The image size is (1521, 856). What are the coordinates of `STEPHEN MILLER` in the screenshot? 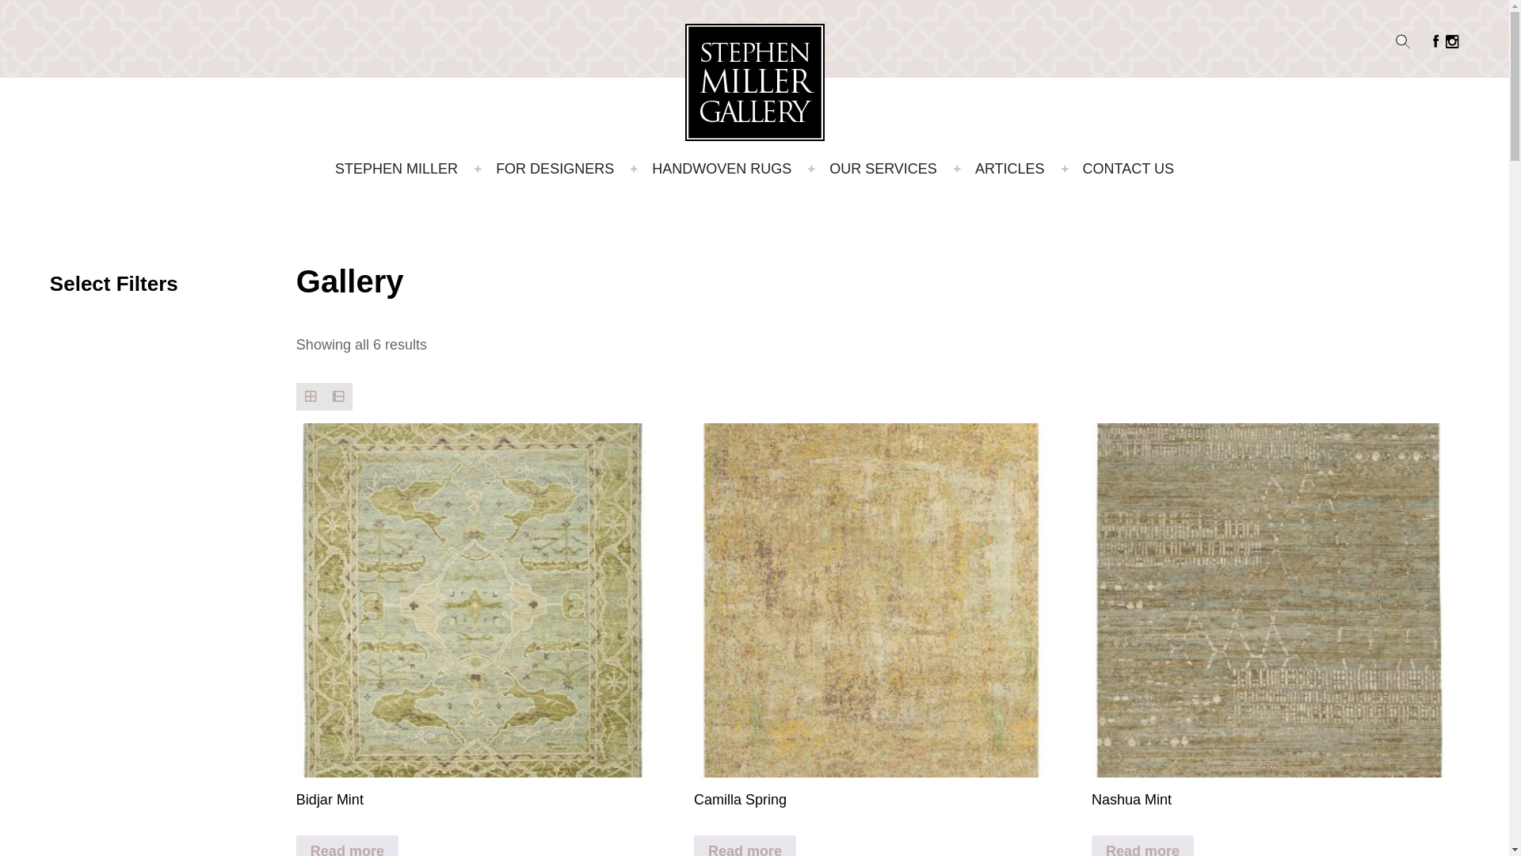 It's located at (396, 169).